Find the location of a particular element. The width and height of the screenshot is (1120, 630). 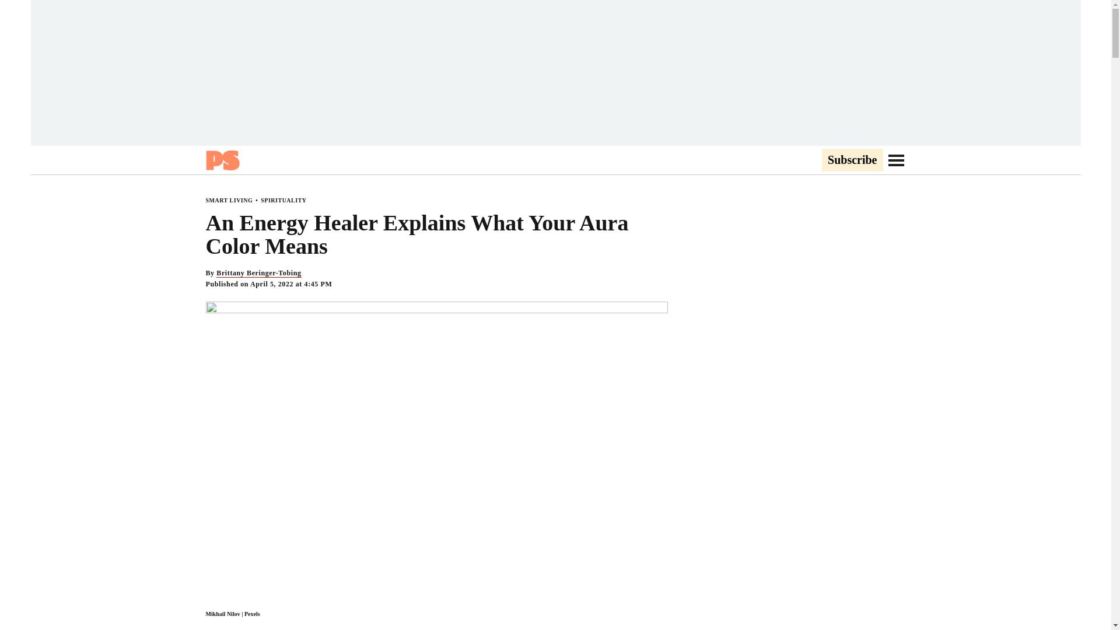

Brittany Beringer-Tobing is located at coordinates (258, 273).